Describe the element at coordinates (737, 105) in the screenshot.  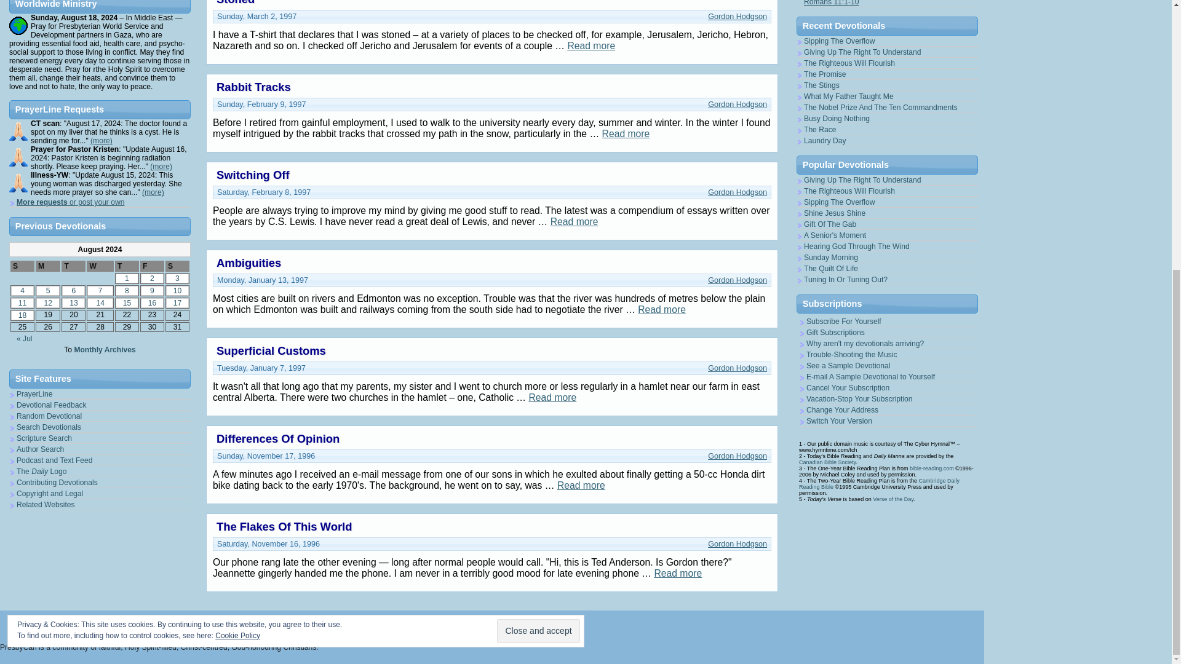
I see `Posts by Gordon Hodgson` at that location.